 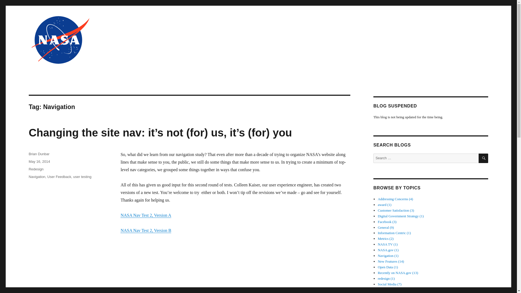 What do you see at coordinates (36, 169) in the screenshot?
I see `Redesign` at bounding box center [36, 169].